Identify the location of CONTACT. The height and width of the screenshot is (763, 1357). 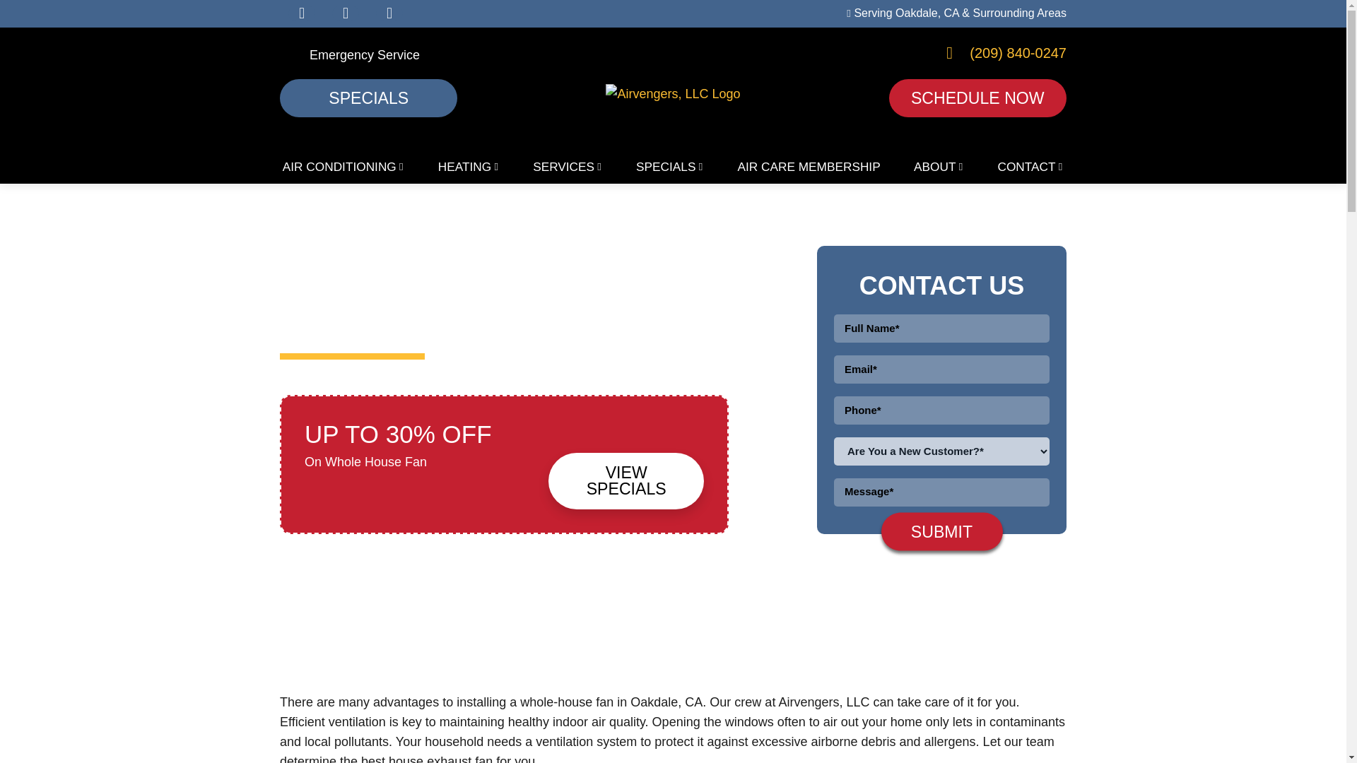
(1030, 165).